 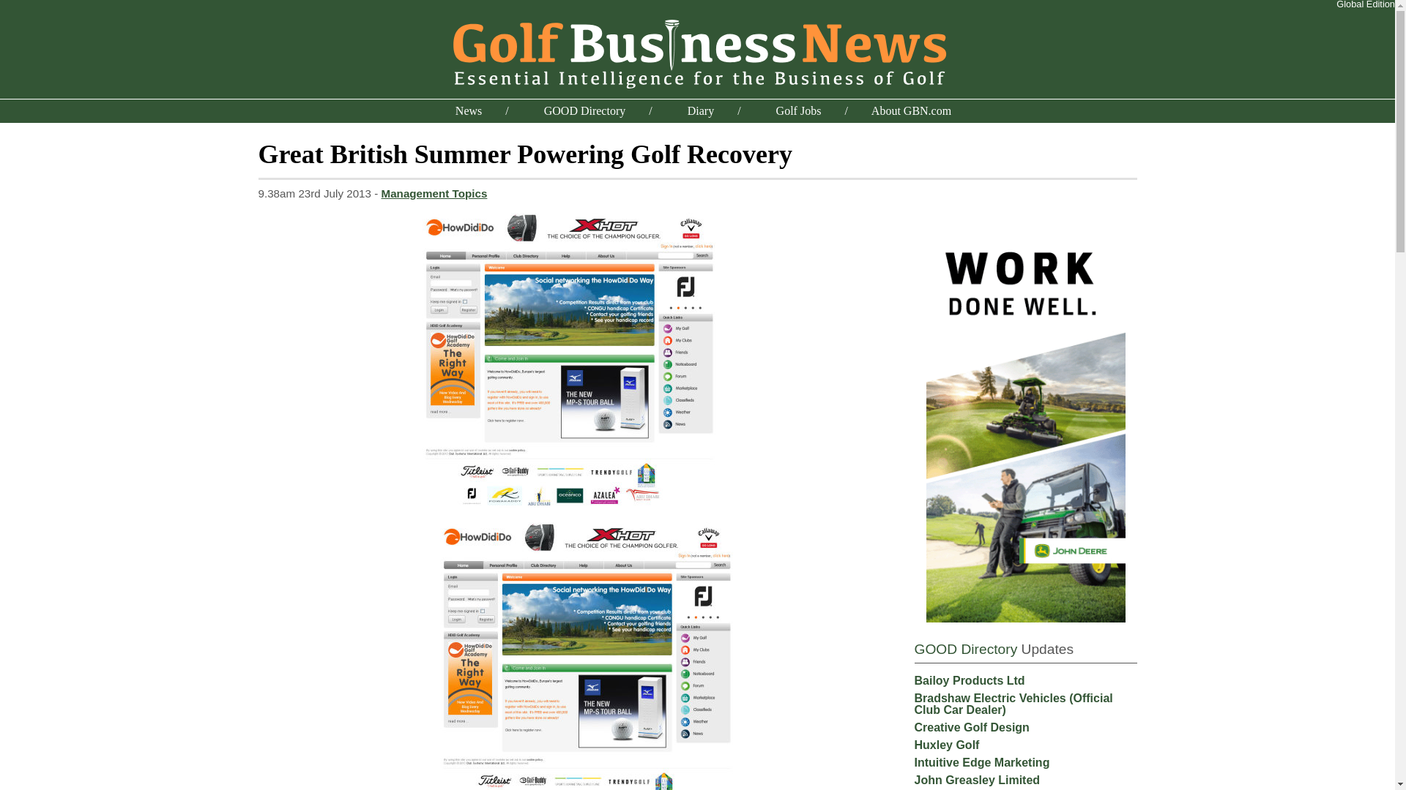 What do you see at coordinates (971, 727) in the screenshot?
I see `Creative Golf Design` at bounding box center [971, 727].